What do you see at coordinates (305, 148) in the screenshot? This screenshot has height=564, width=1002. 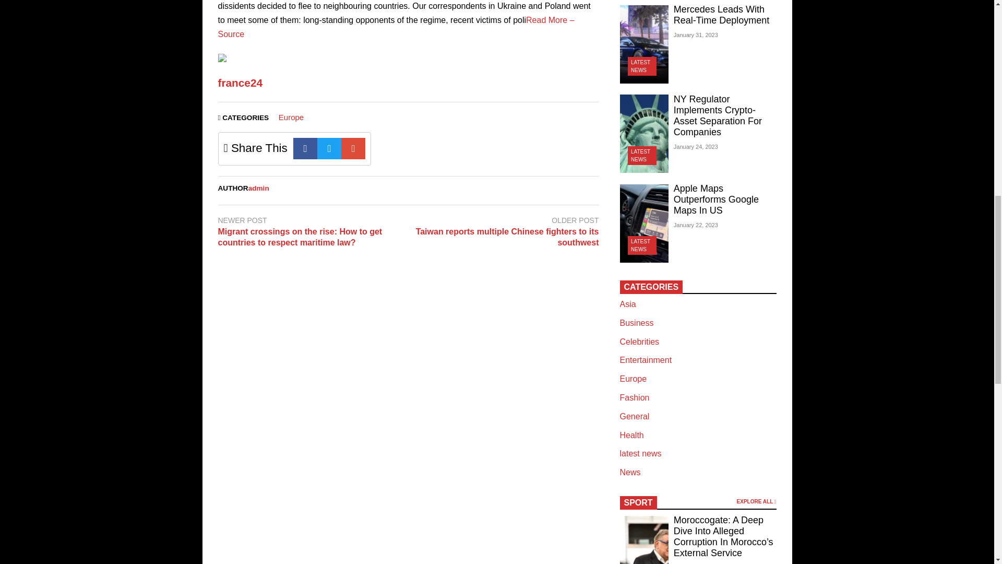 I see `Facebook` at bounding box center [305, 148].